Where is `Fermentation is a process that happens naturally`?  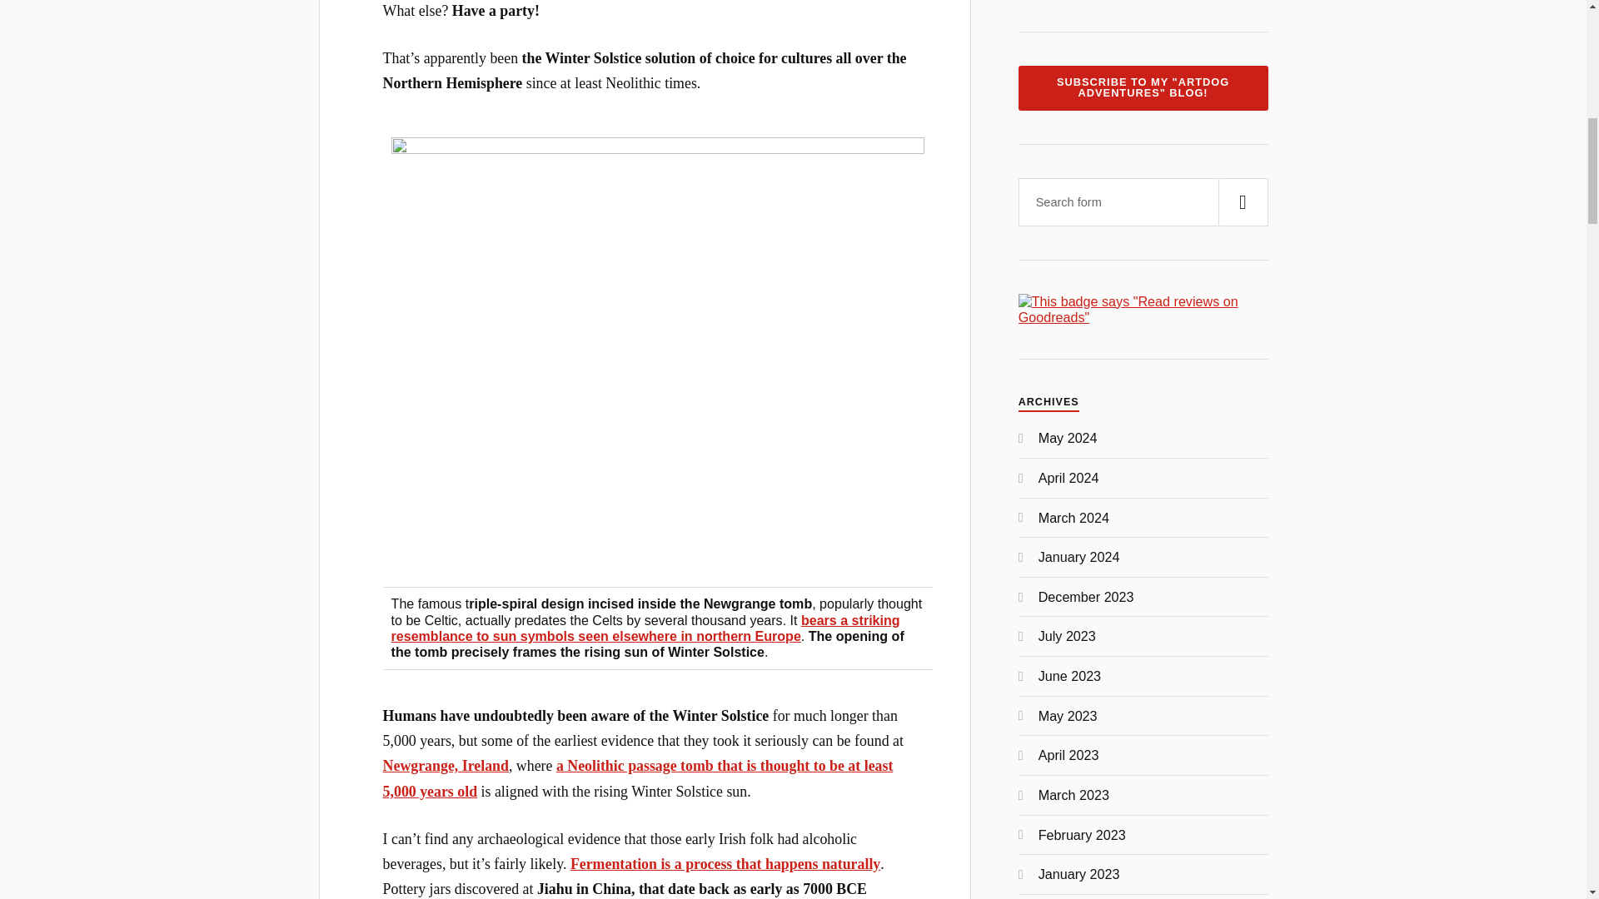 Fermentation is a process that happens naturally is located at coordinates (725, 864).